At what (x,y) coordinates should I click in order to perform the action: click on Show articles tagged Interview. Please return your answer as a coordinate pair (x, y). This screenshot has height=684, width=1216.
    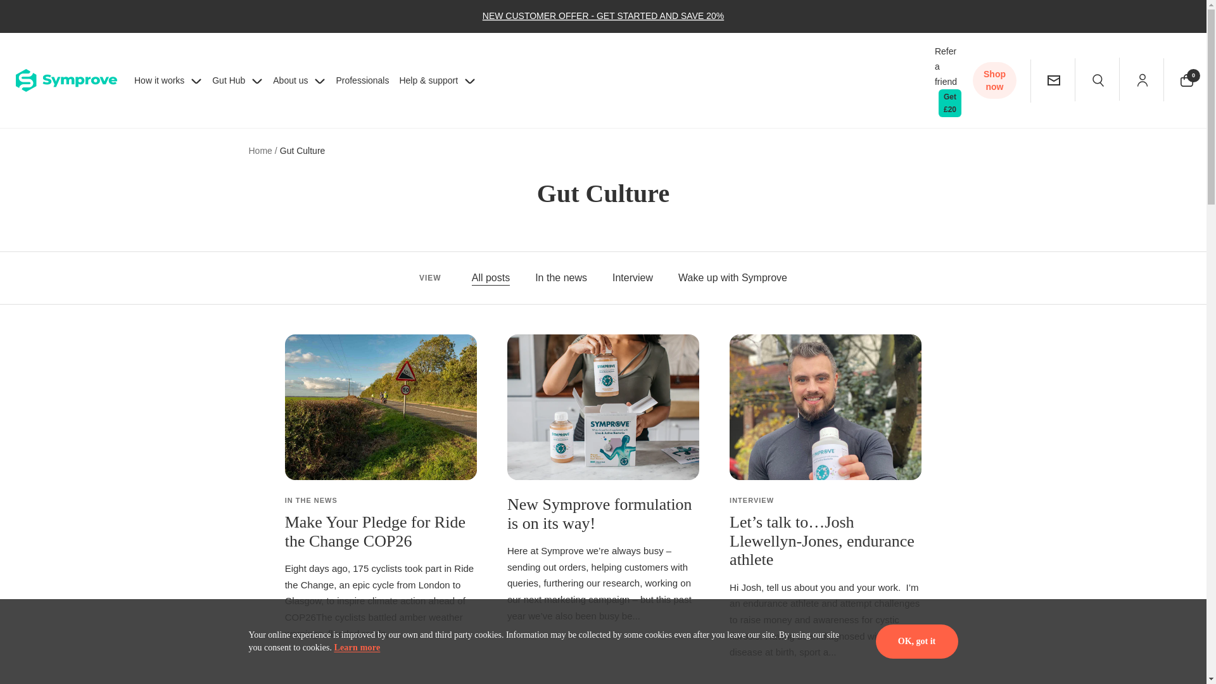
    Looking at the image, I should click on (633, 277).